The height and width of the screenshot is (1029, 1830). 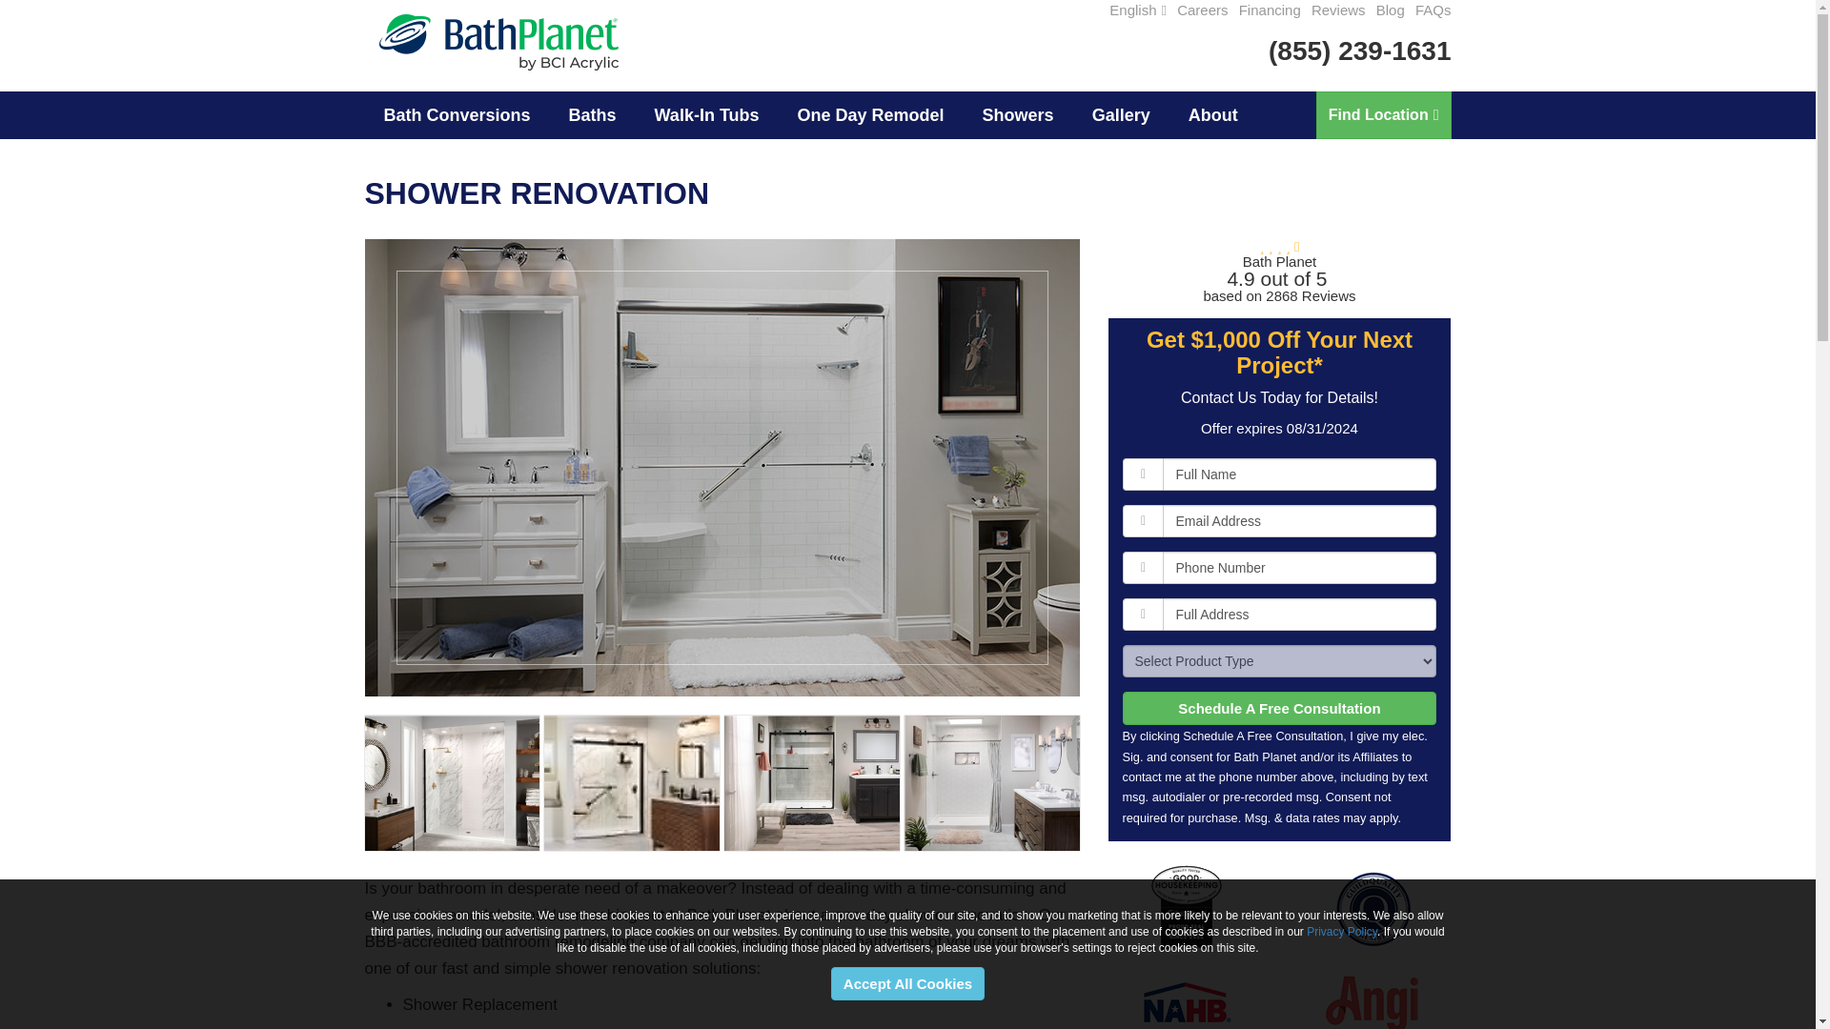 I want to click on Blog, so click(x=1390, y=10).